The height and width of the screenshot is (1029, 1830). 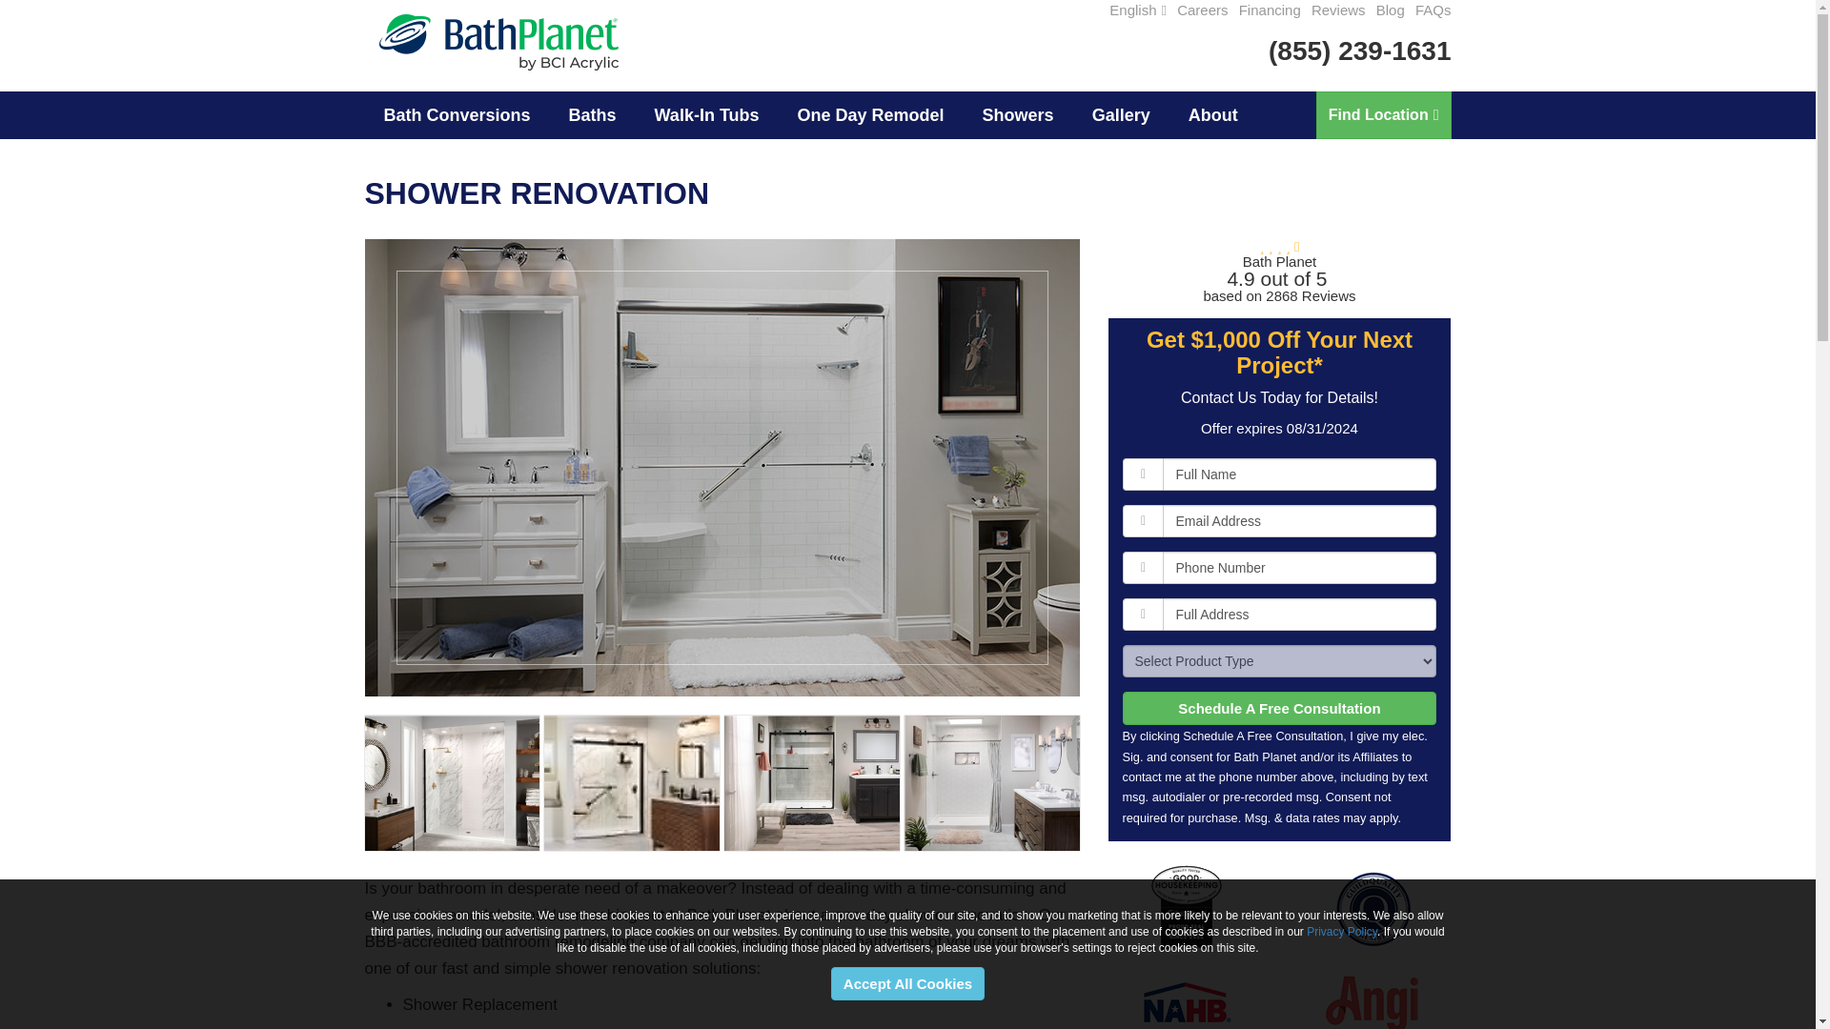 I want to click on Blog, so click(x=1390, y=10).